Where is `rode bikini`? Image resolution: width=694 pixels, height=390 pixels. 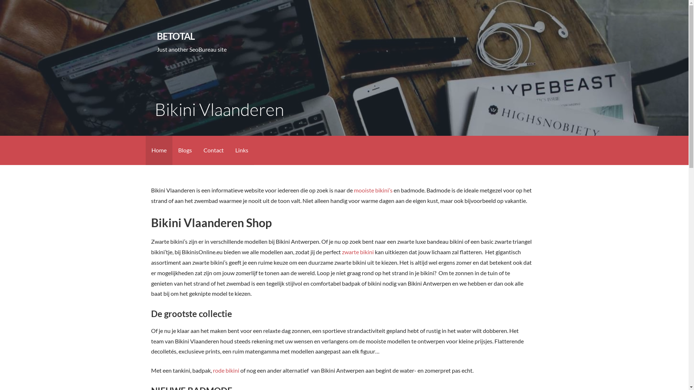
rode bikini is located at coordinates (226, 370).